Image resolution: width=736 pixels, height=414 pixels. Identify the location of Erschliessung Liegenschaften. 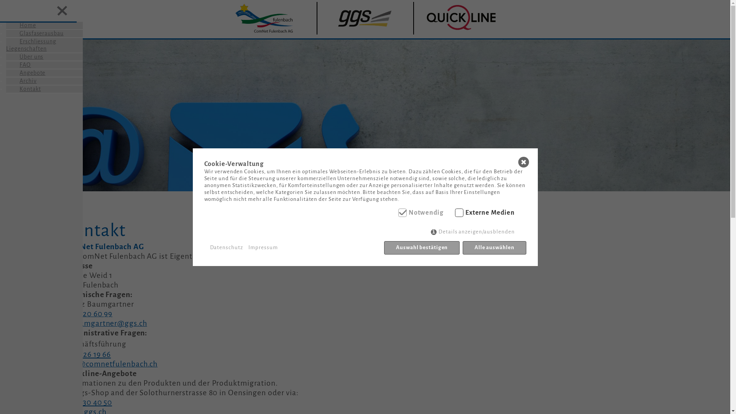
(31, 45).